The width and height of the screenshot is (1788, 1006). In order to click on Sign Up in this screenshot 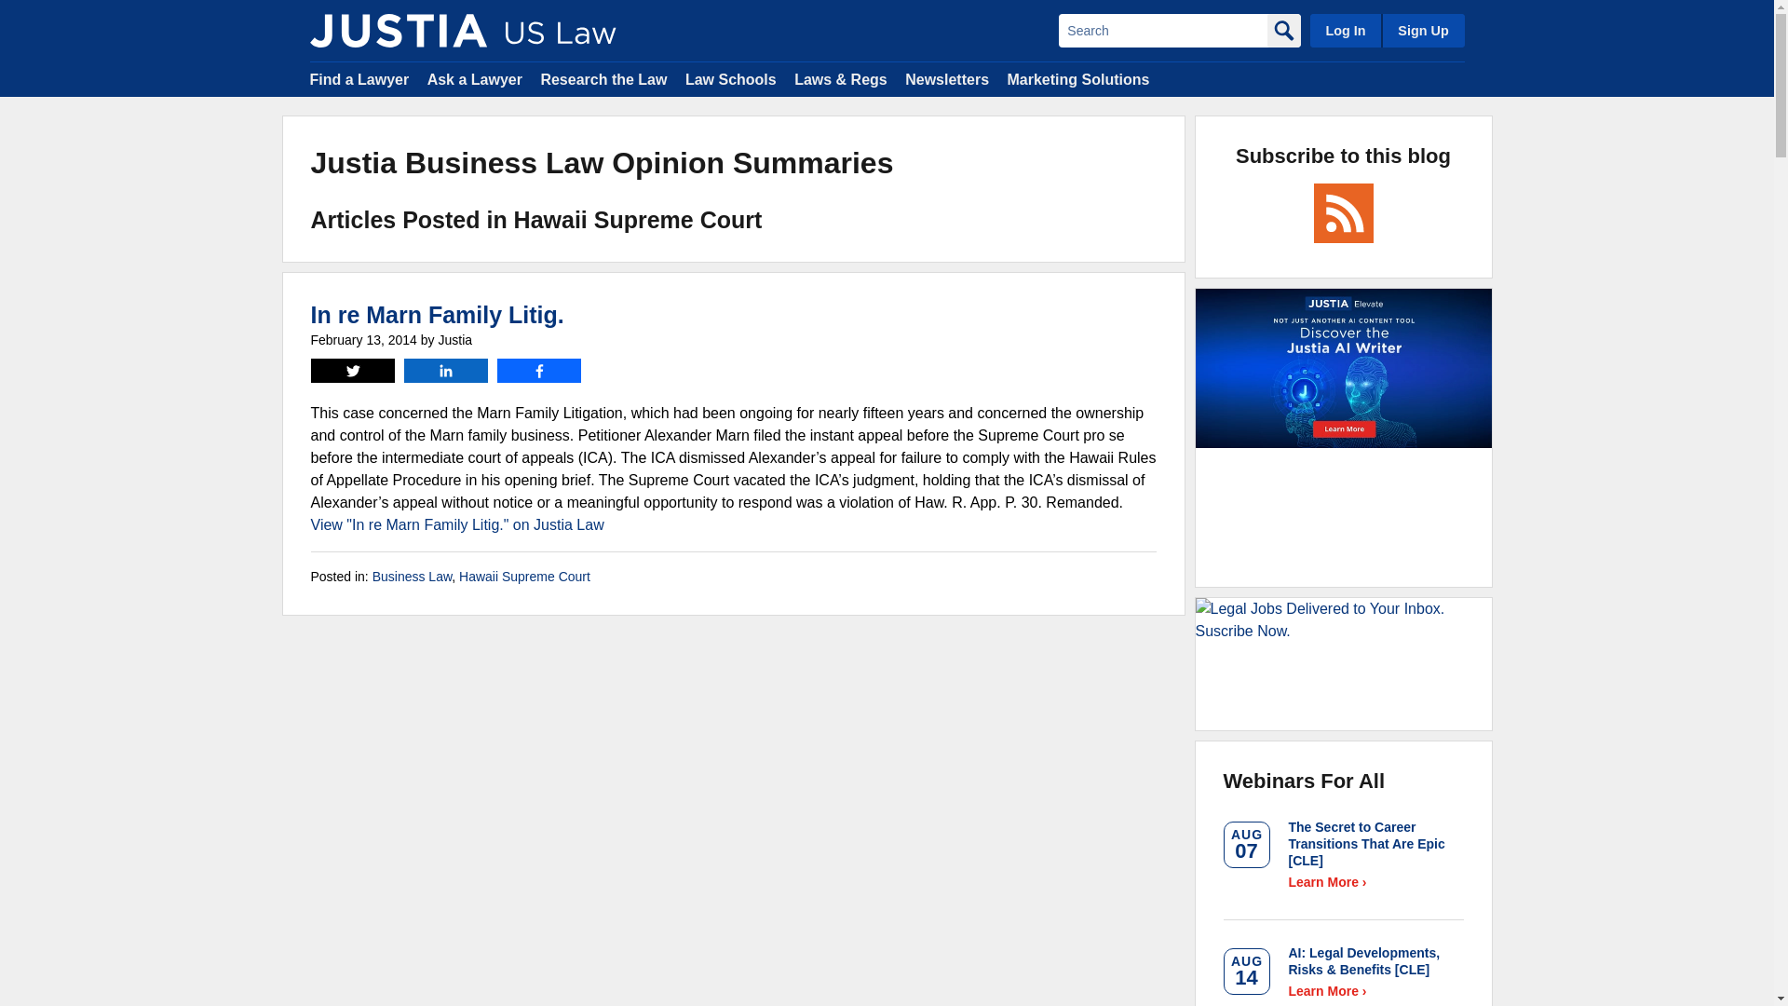, I will do `click(1422, 30)`.